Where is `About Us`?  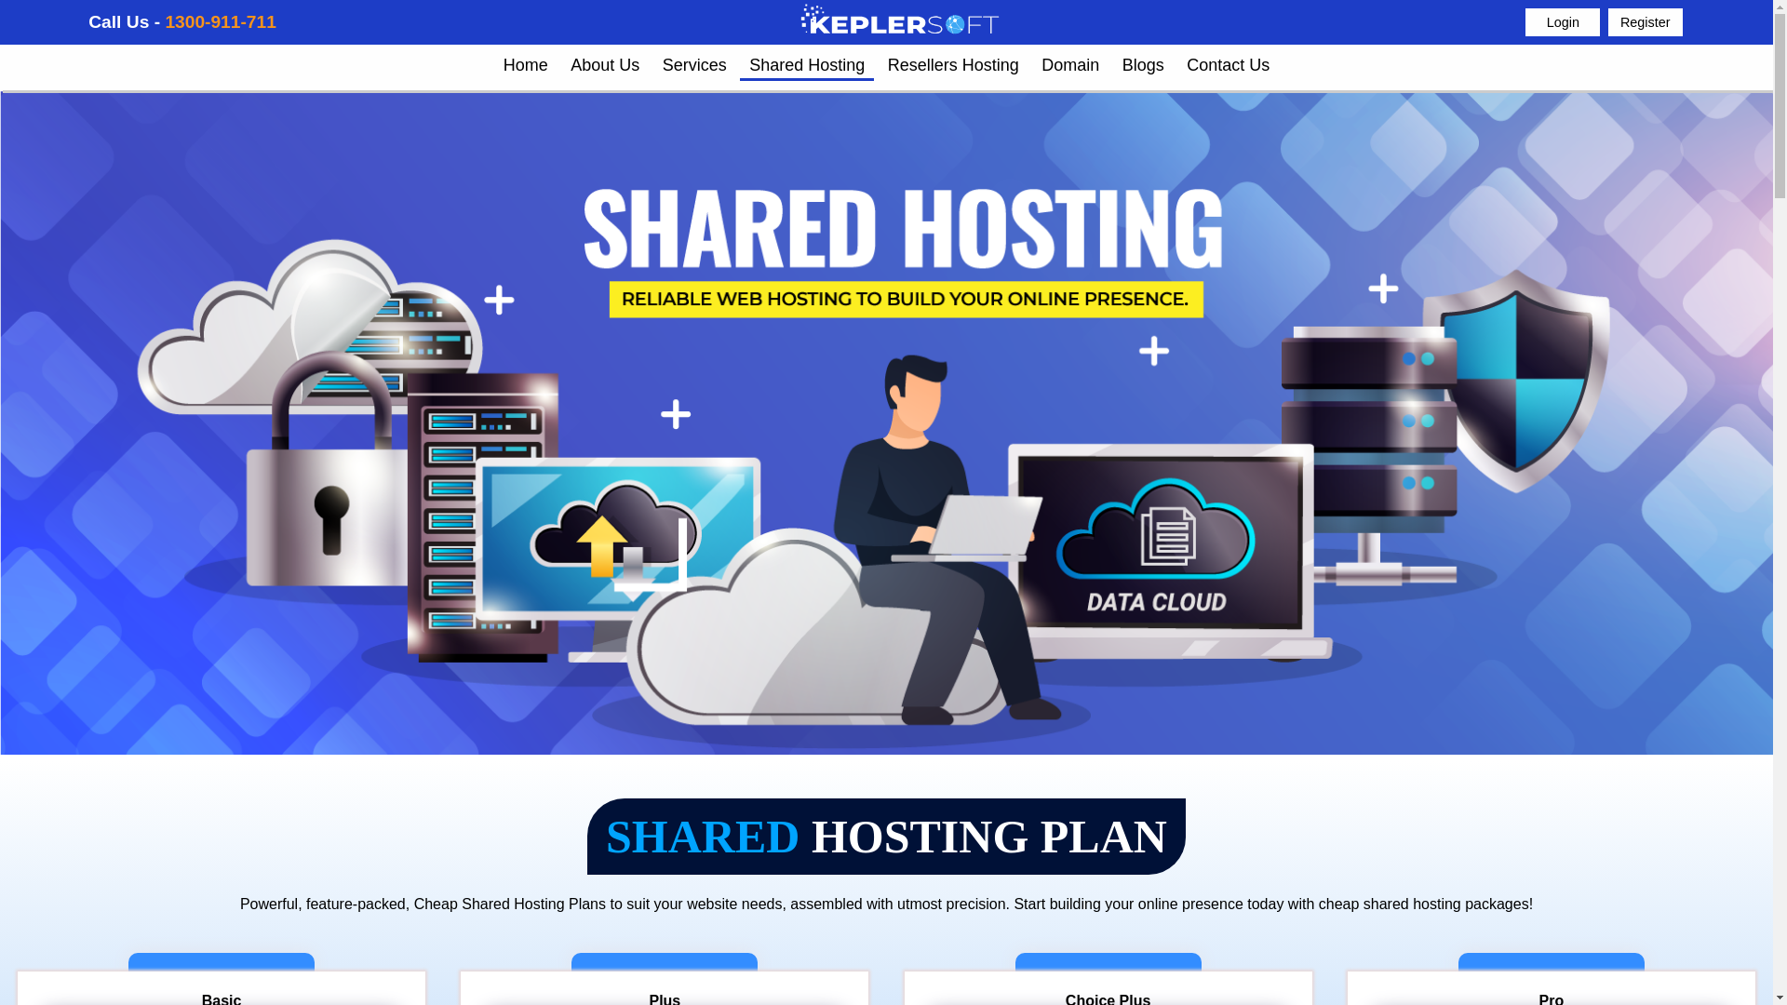 About Us is located at coordinates (604, 62).